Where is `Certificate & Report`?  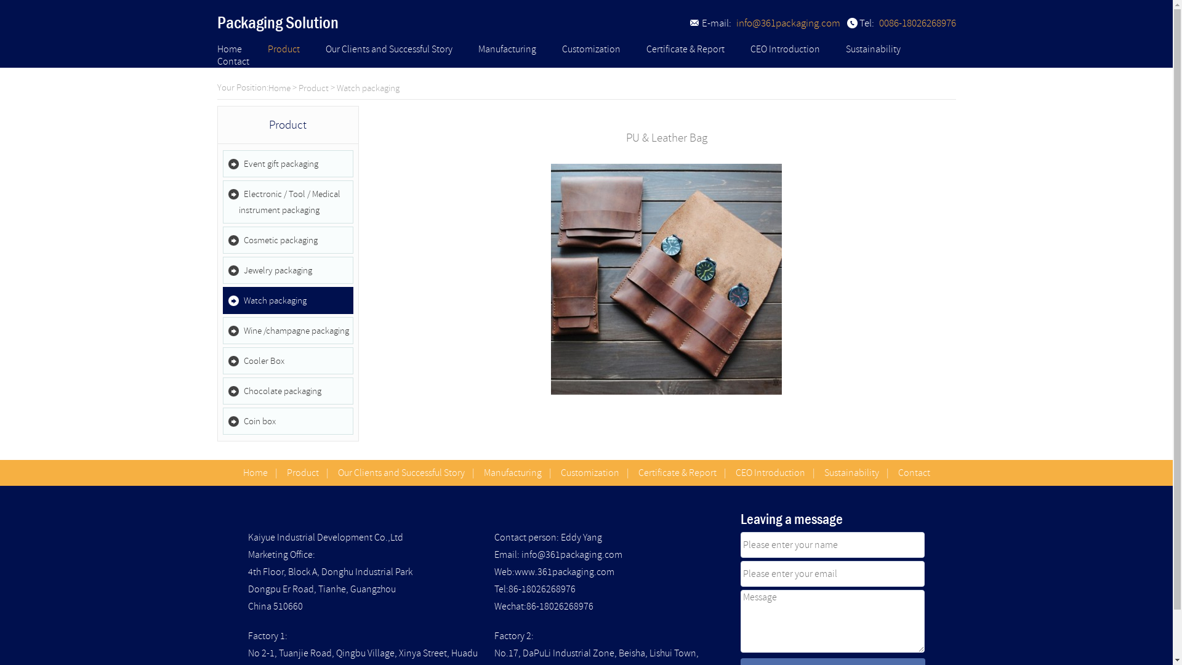
Certificate & Report is located at coordinates (686, 49).